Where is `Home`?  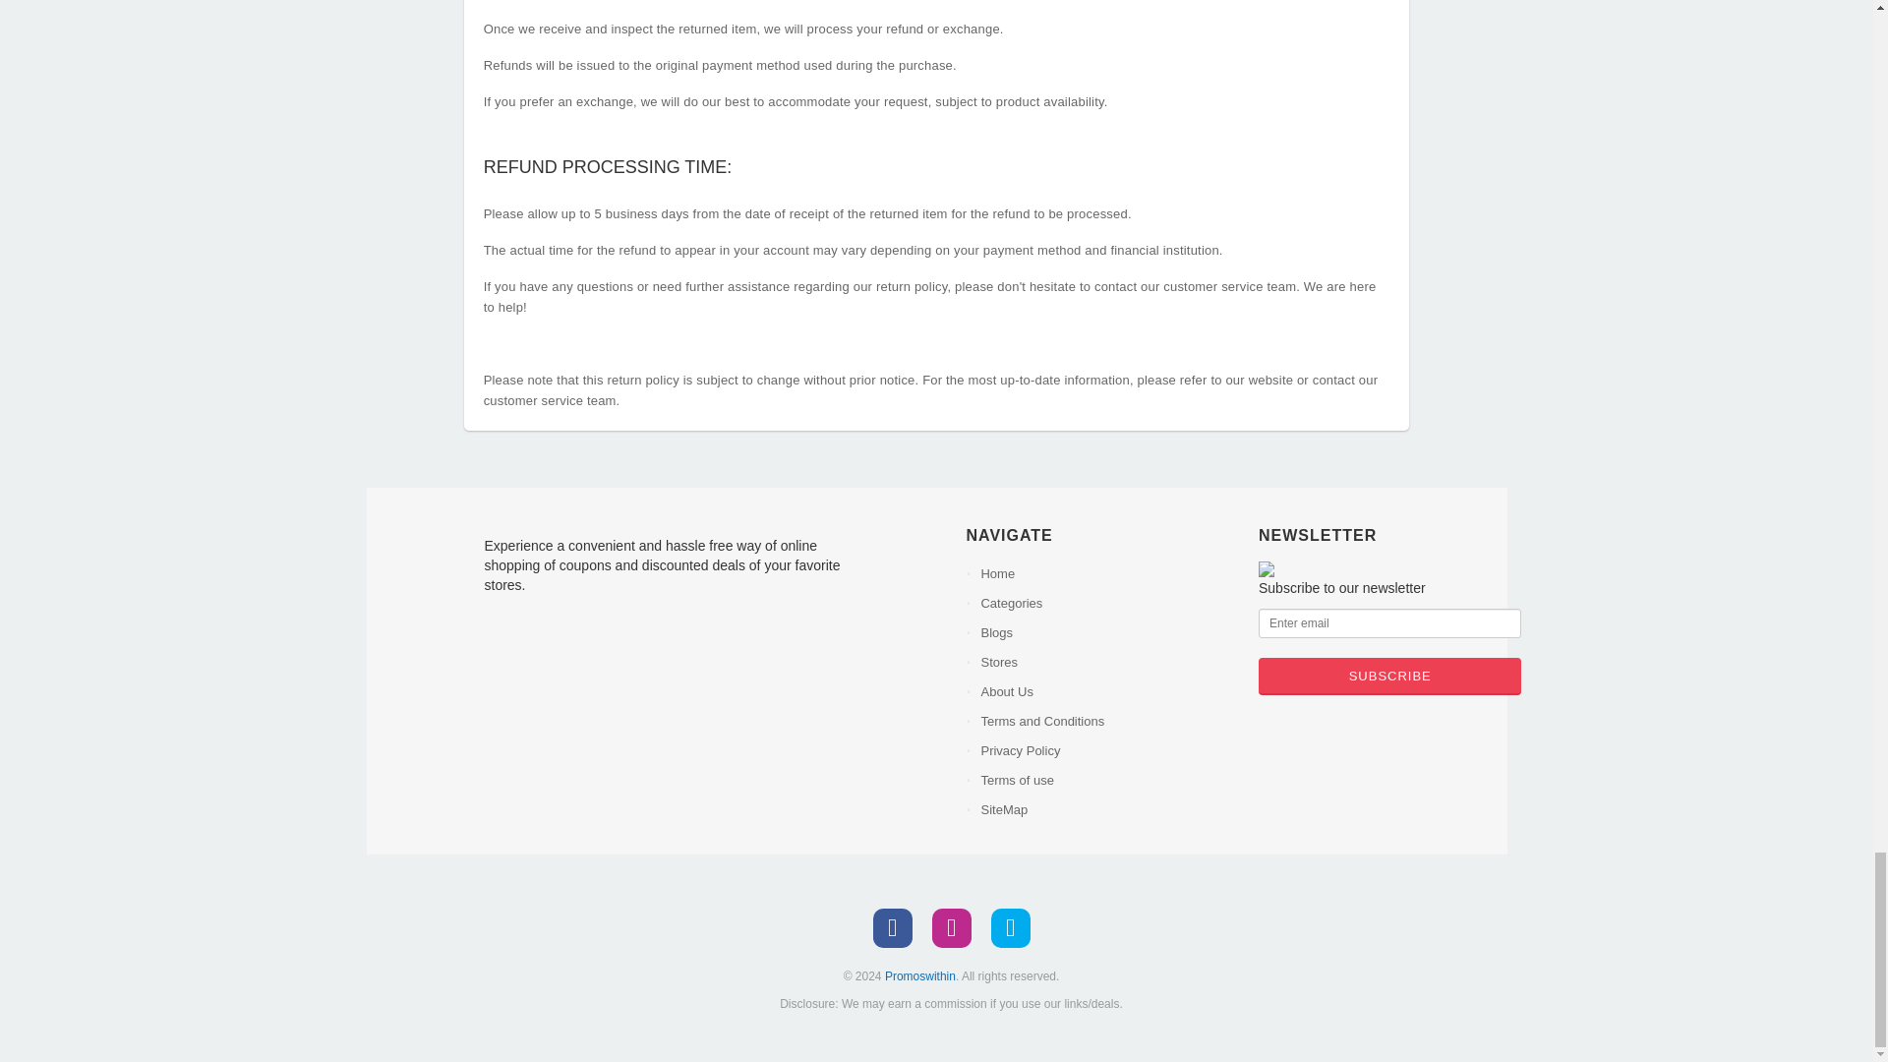
Home is located at coordinates (1103, 574).